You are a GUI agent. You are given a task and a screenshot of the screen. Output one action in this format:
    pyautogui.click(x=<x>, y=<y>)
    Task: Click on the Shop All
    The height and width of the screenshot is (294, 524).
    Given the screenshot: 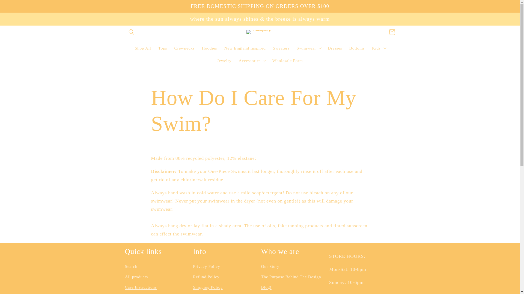 What is the action you would take?
    pyautogui.click(x=143, y=48)
    